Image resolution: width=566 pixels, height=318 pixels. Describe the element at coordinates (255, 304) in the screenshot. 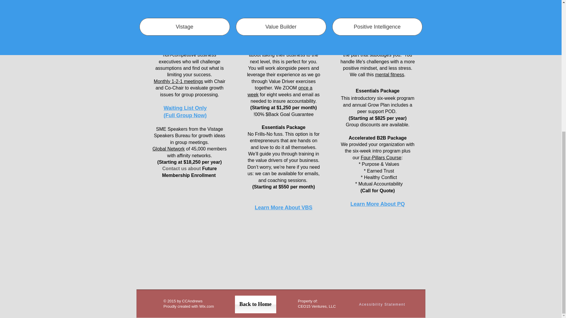

I see `Back to Home` at that location.